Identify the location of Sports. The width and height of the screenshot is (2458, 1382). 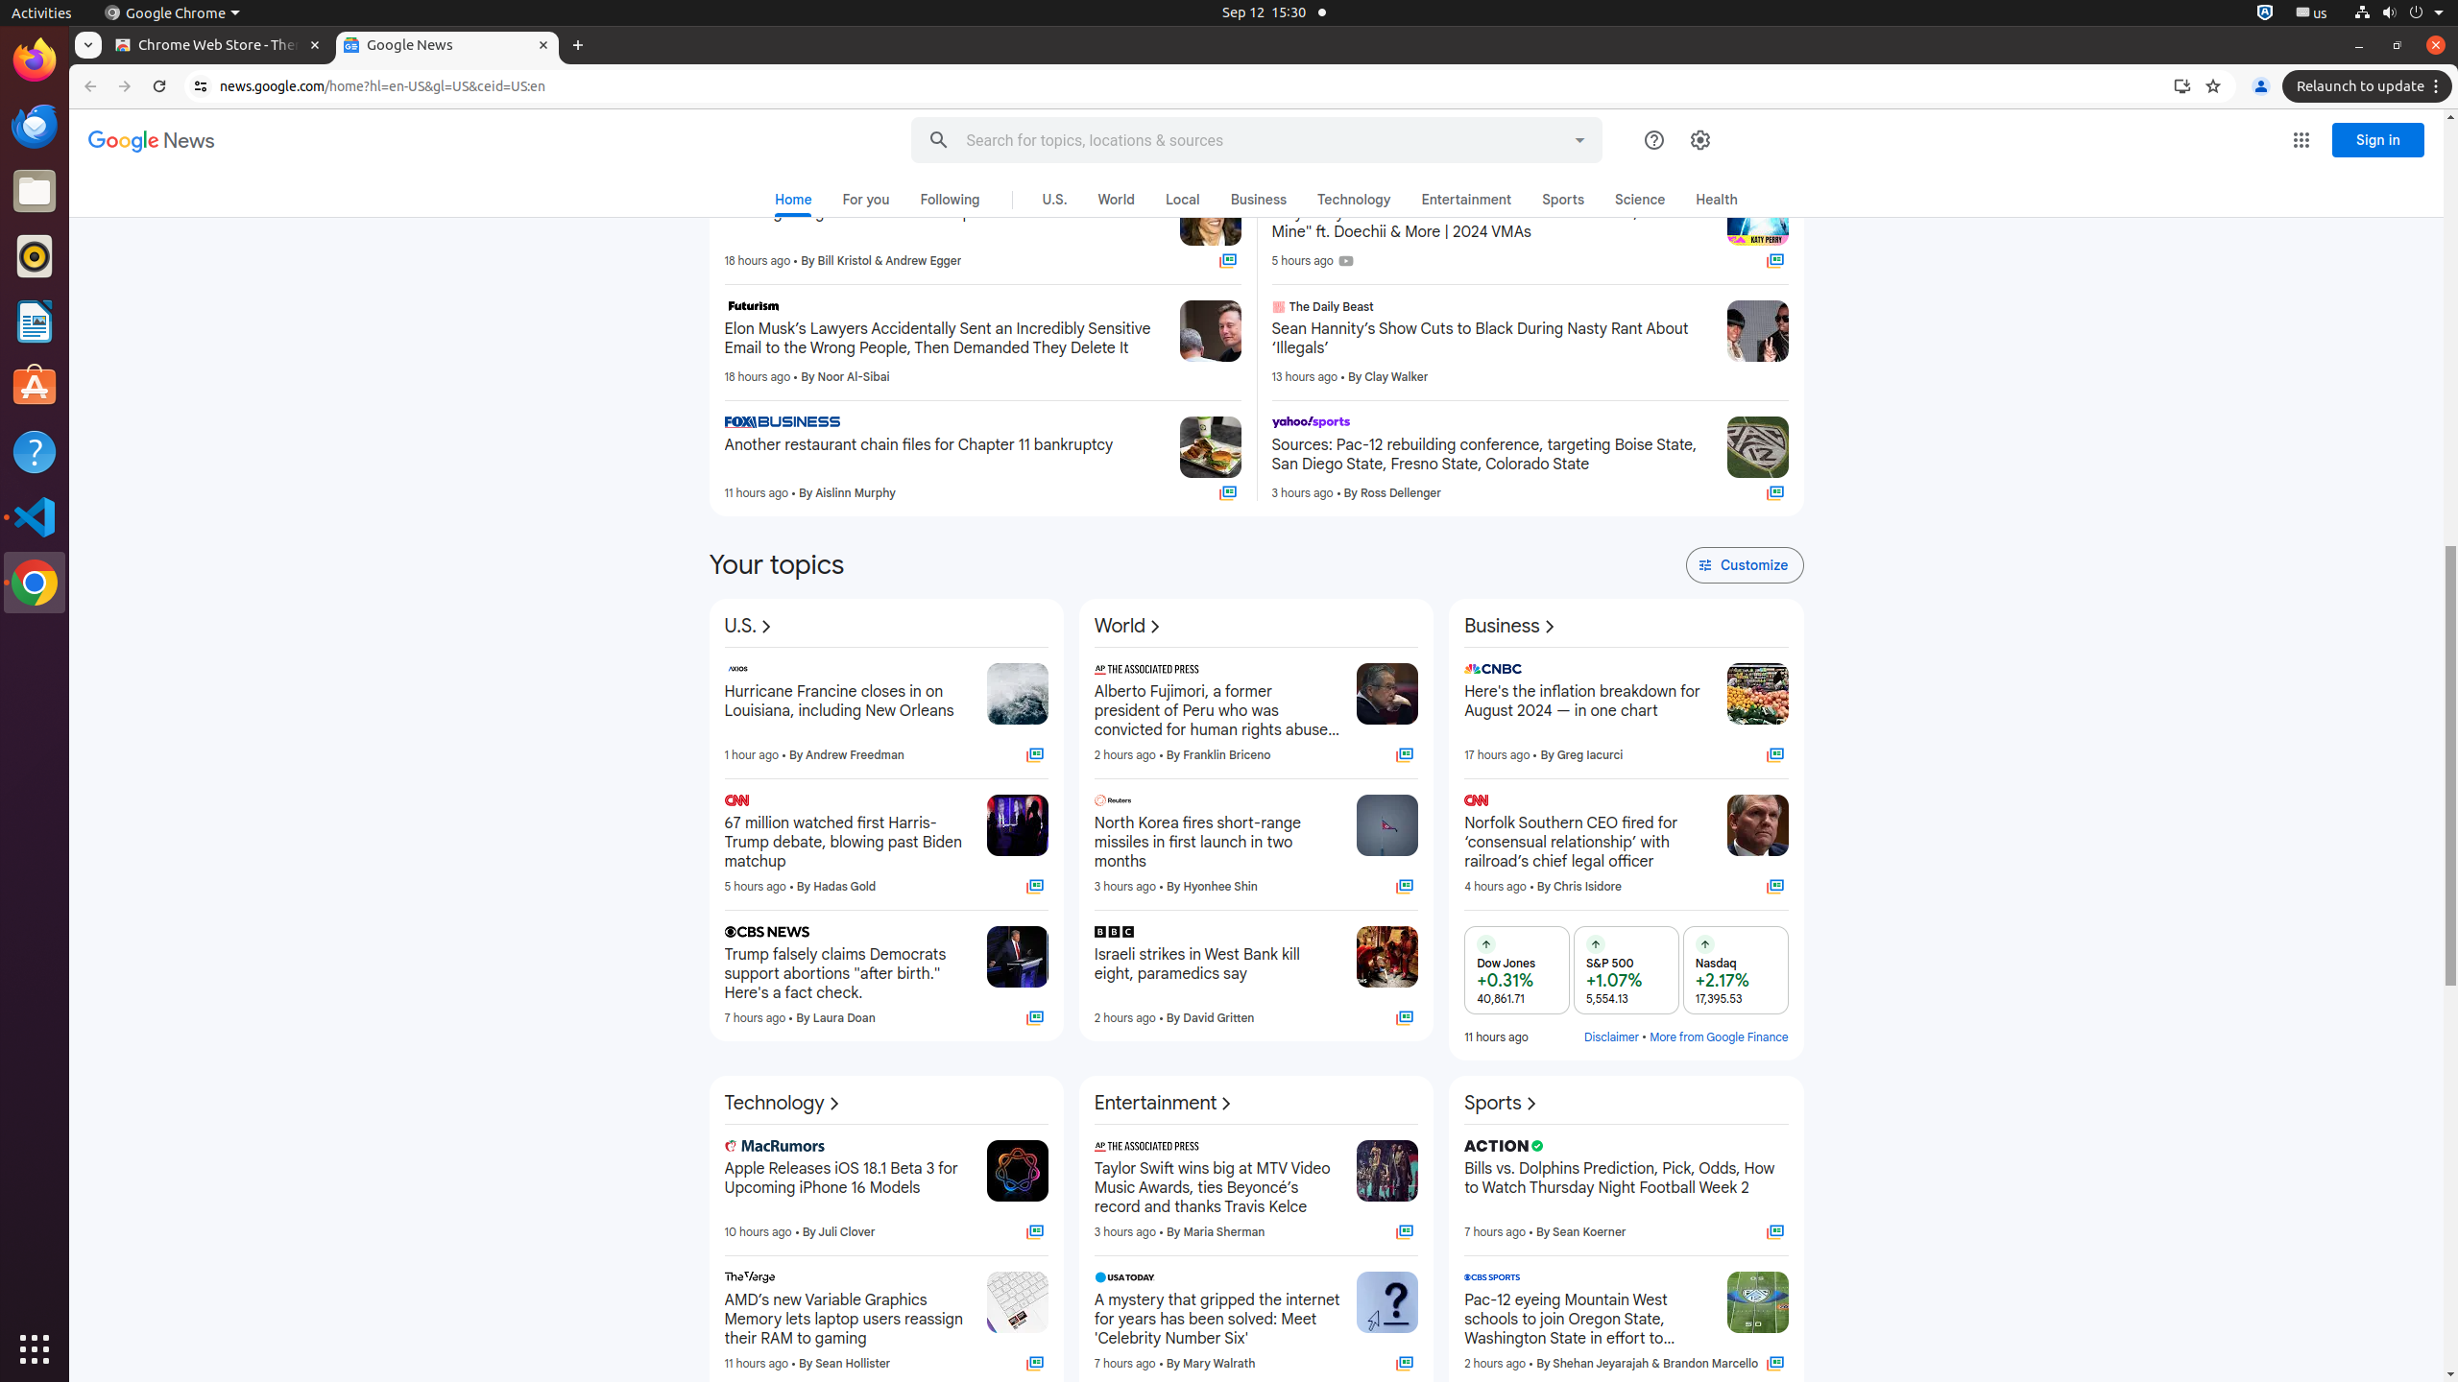
(1563, 200).